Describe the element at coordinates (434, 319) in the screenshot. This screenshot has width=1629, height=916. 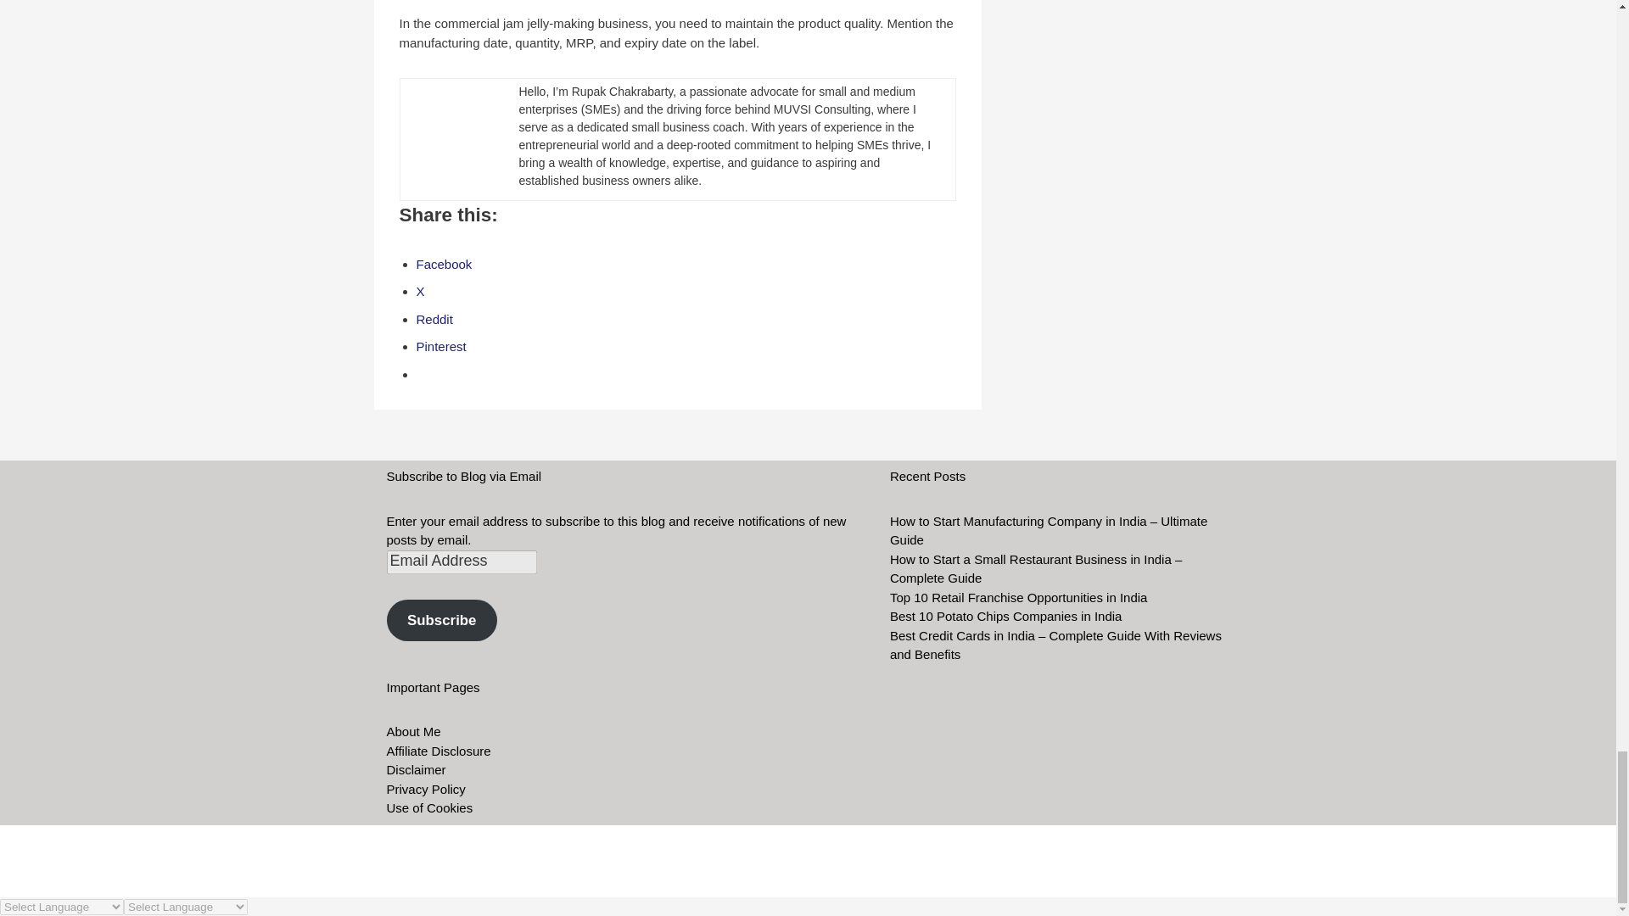
I see `Click to share on Reddit` at that location.